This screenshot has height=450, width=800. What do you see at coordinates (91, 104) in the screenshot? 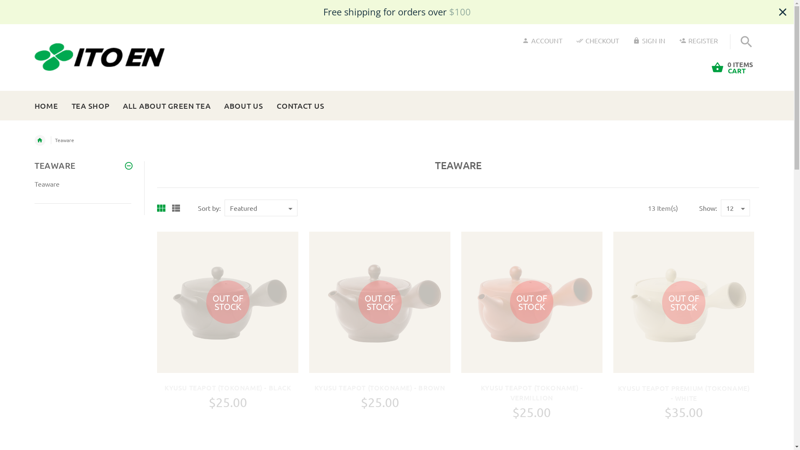
I see `TEA SHOP` at bounding box center [91, 104].